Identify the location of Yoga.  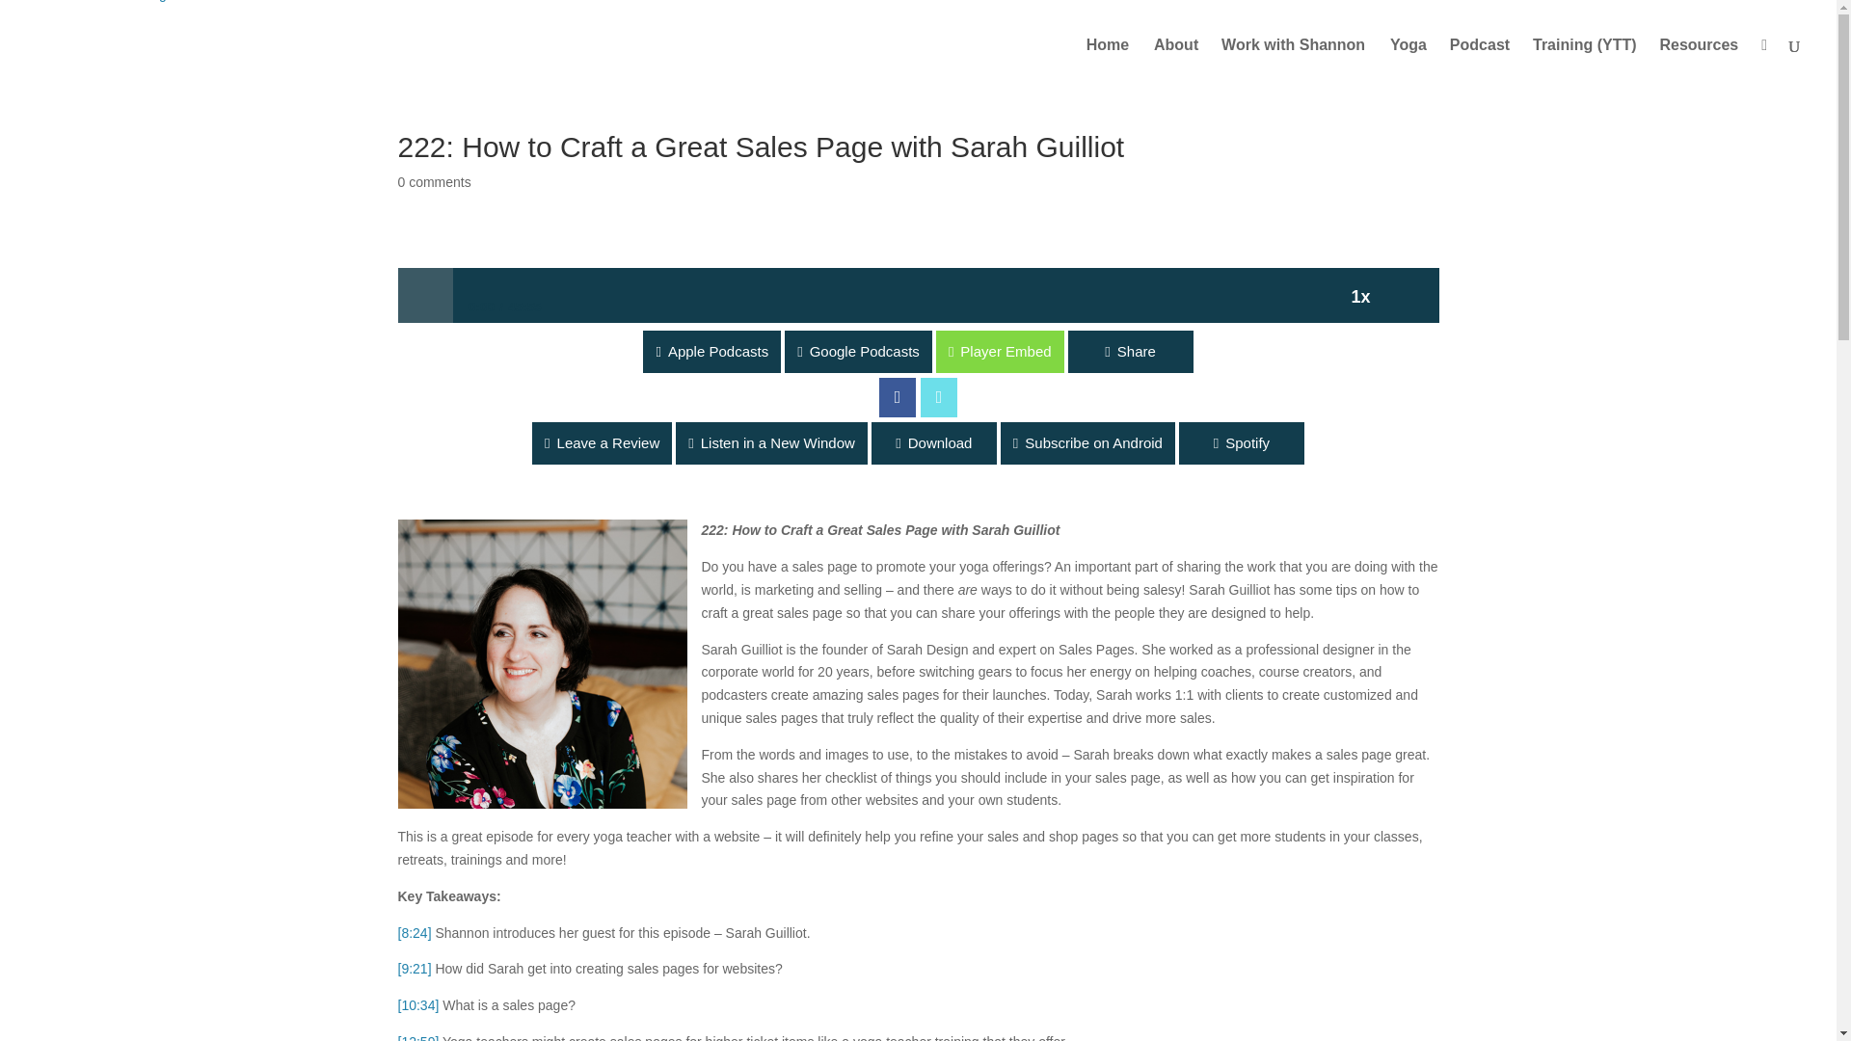
(1417, 64).